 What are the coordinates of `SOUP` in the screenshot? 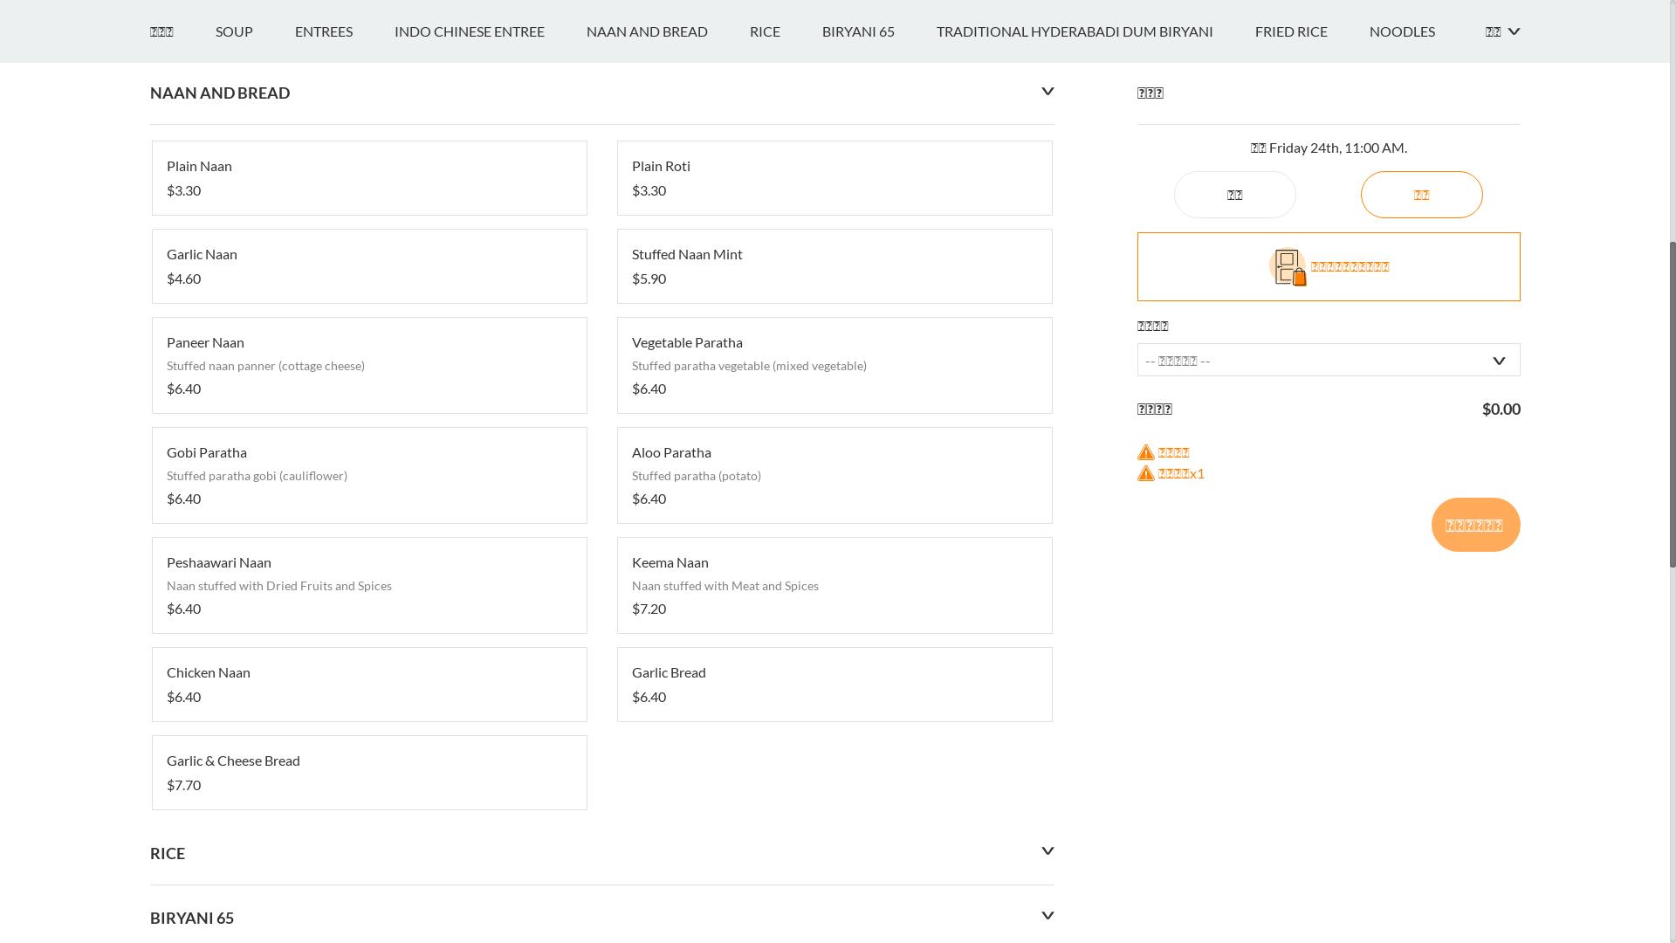 It's located at (254, 733).